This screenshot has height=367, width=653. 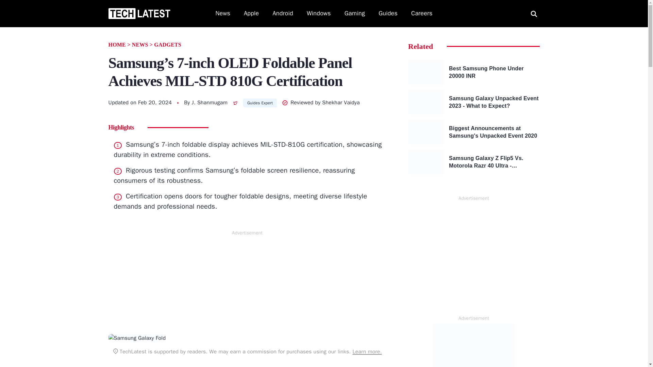 I want to click on GADGETS, so click(x=168, y=45).